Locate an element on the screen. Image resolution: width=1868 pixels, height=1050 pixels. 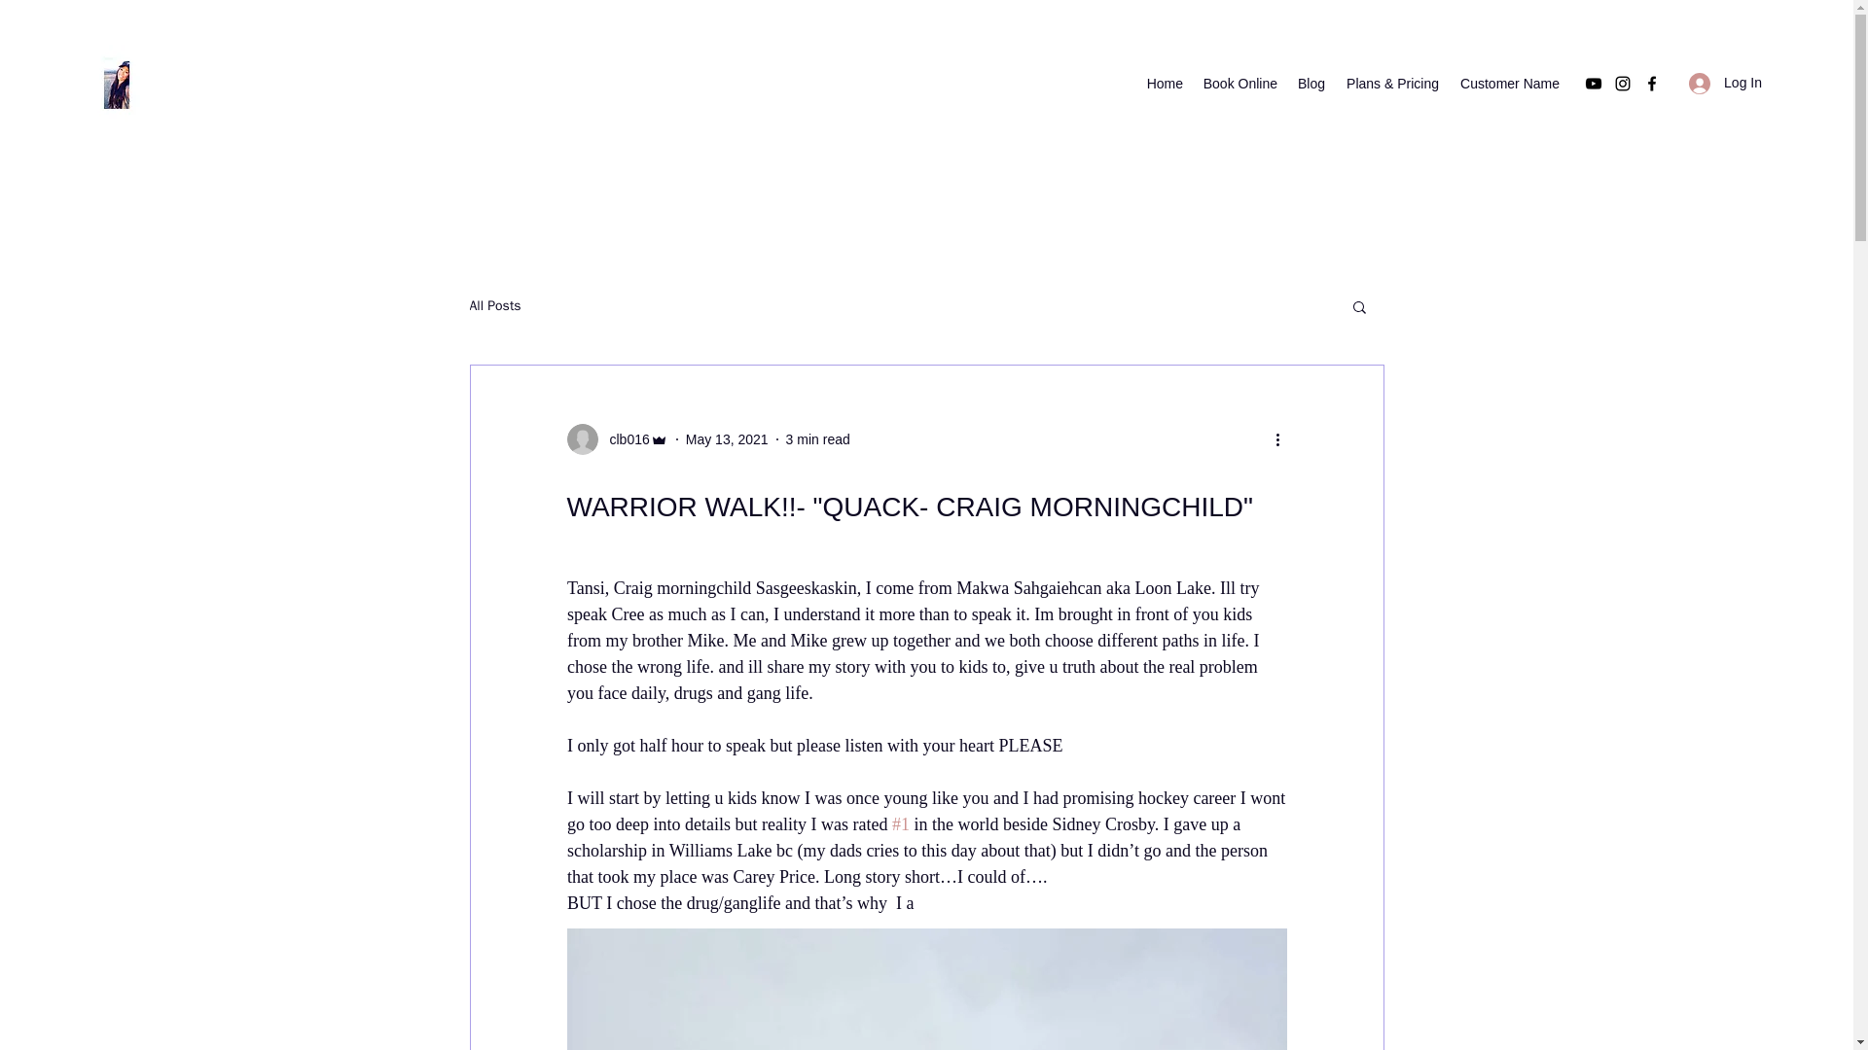
Customer Name is located at coordinates (1508, 84).